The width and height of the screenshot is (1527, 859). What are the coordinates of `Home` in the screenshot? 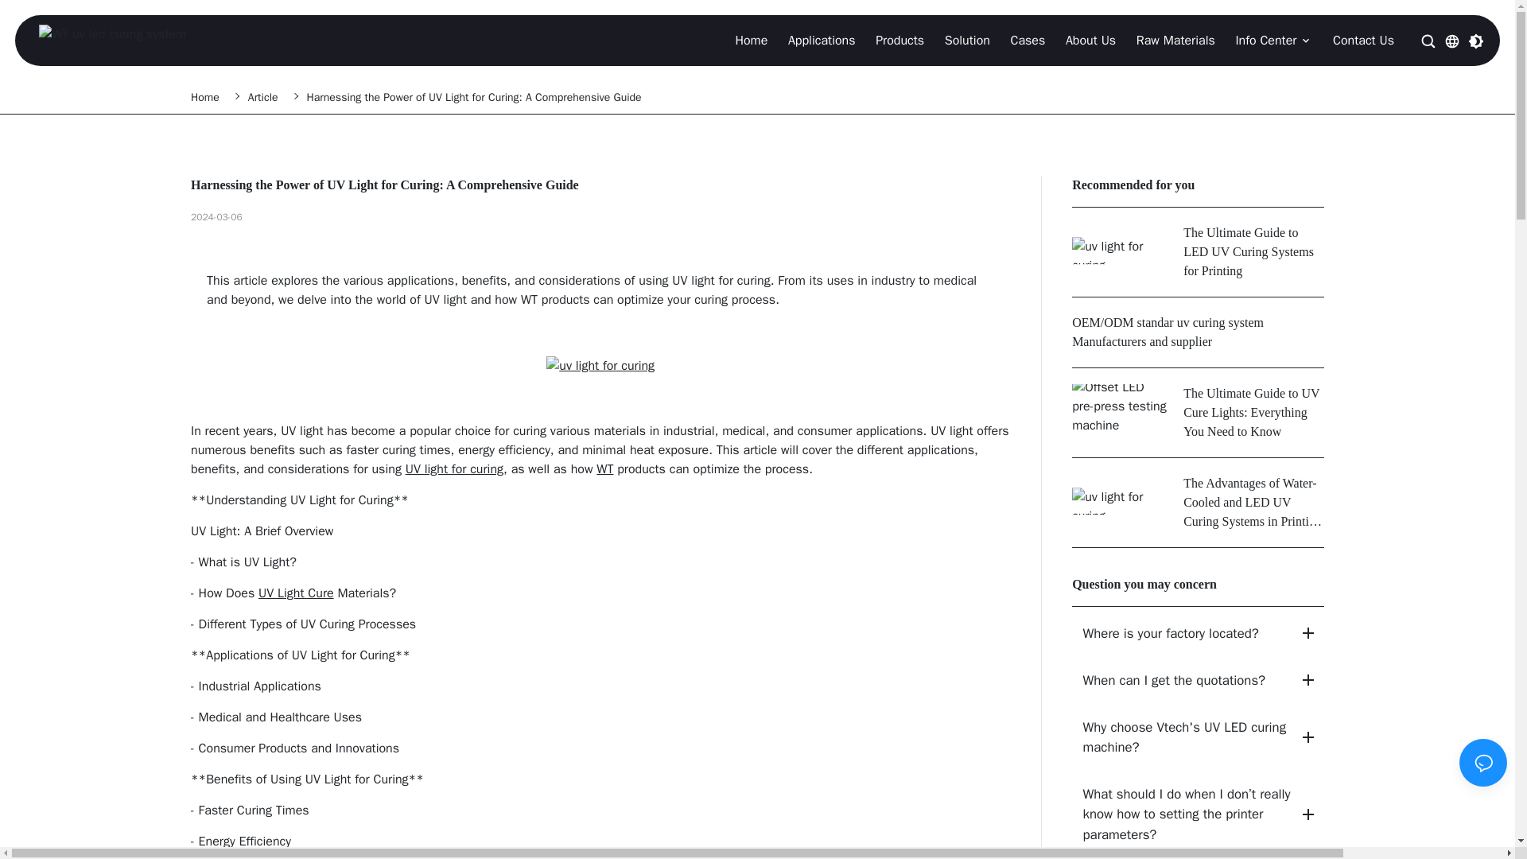 It's located at (751, 40).